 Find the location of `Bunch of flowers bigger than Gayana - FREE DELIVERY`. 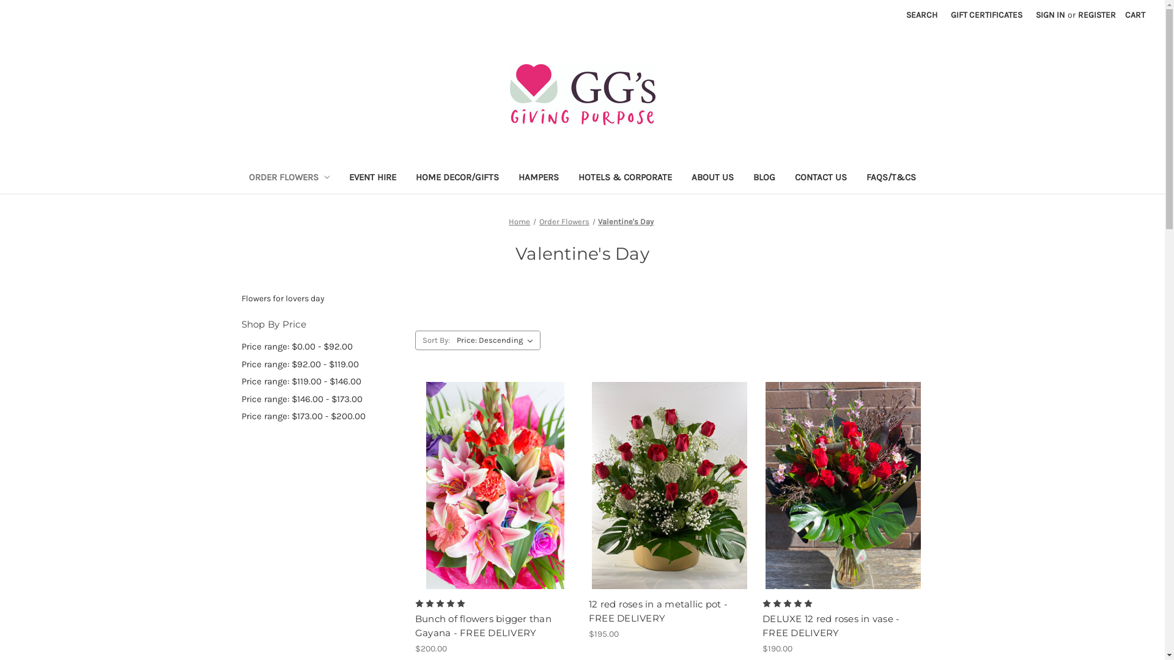

Bunch of flowers bigger than Gayana - FREE DELIVERY is located at coordinates (495, 626).